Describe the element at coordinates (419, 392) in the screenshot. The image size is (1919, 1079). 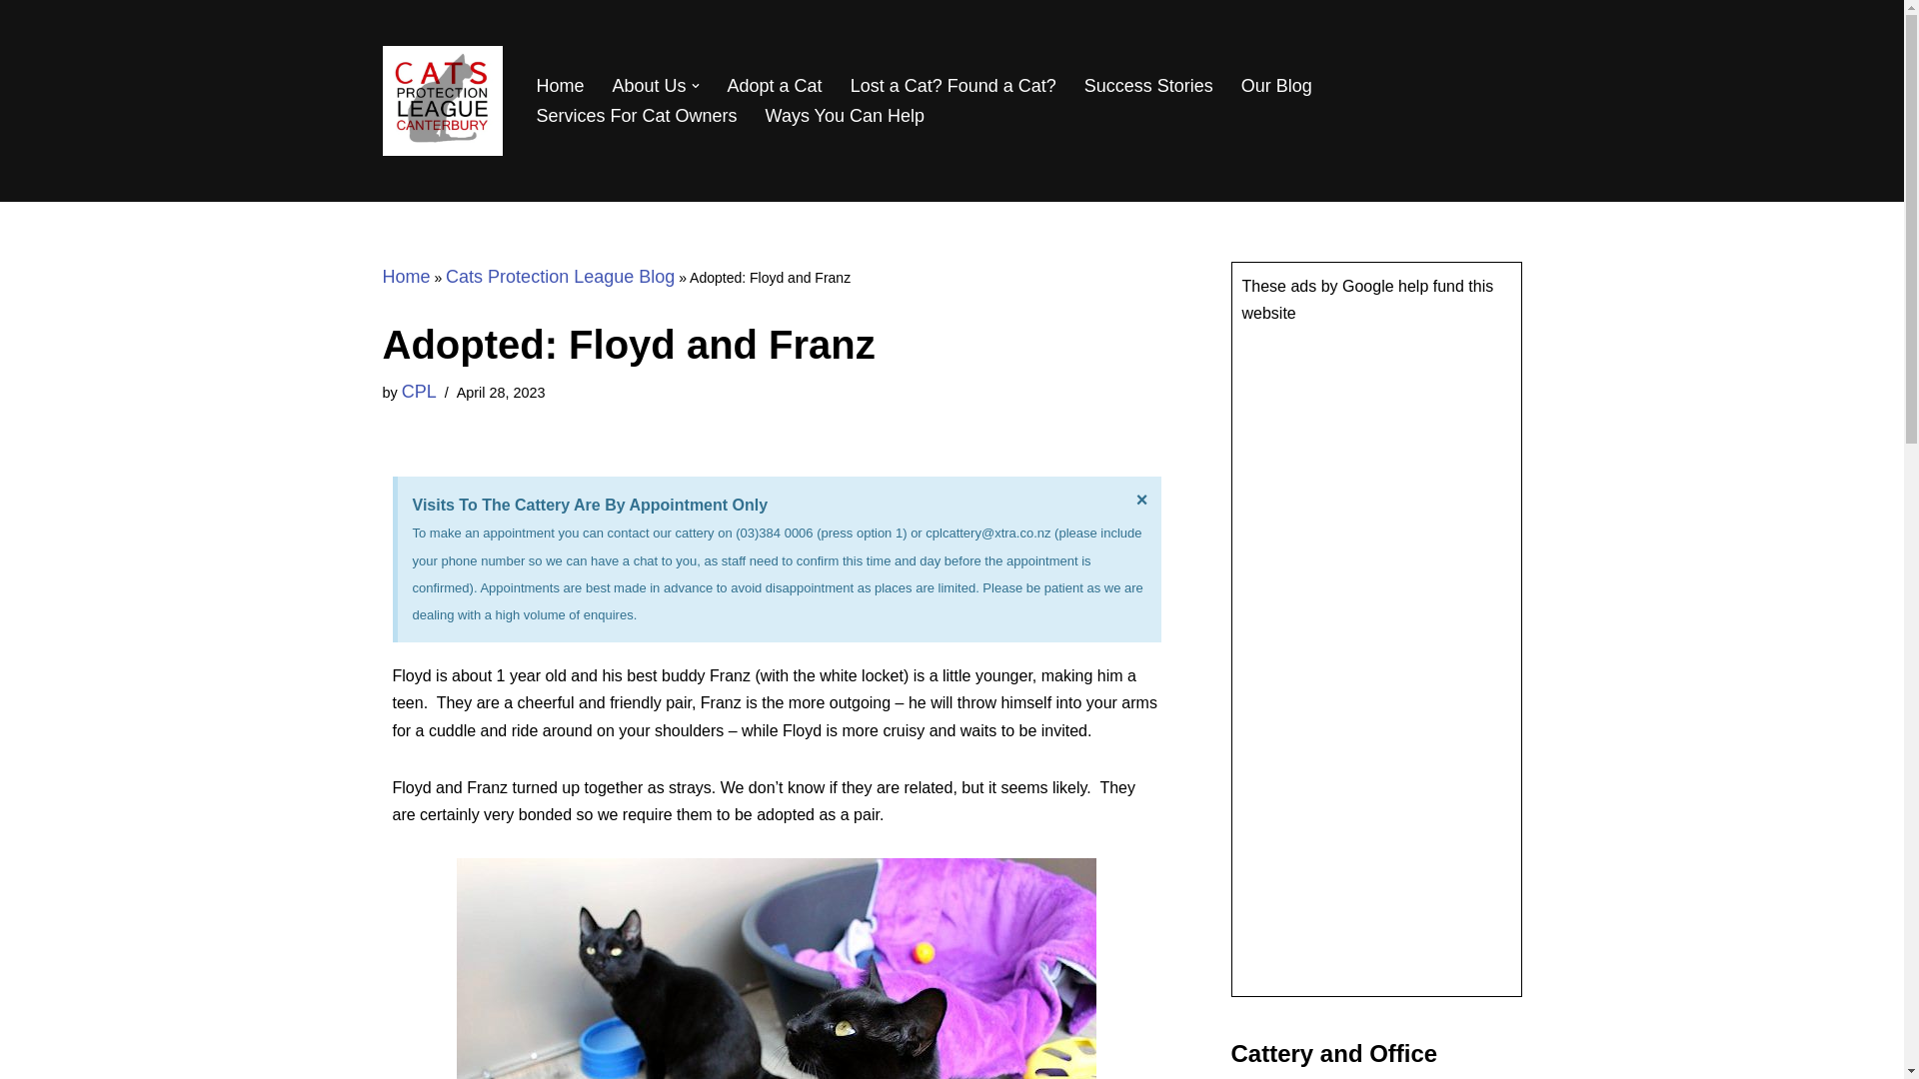
I see `CPL` at that location.